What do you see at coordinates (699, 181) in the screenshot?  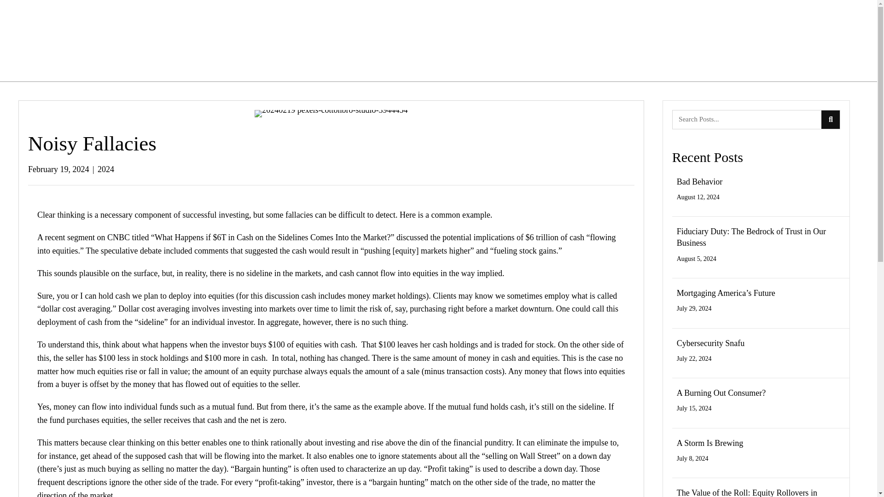 I see `Bad Behavior` at bounding box center [699, 181].